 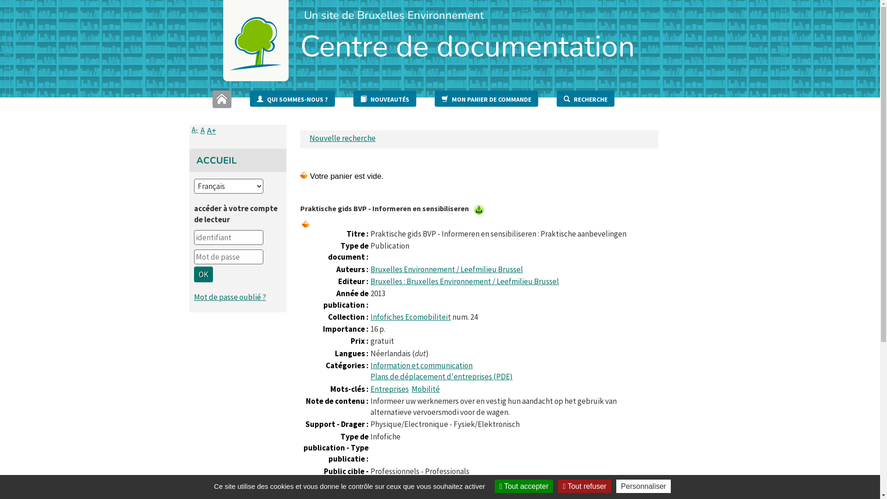 What do you see at coordinates (465, 281) in the screenshot?
I see `Bruxelles : Bruxelles Environnement / Leefmilieu Brussel` at bounding box center [465, 281].